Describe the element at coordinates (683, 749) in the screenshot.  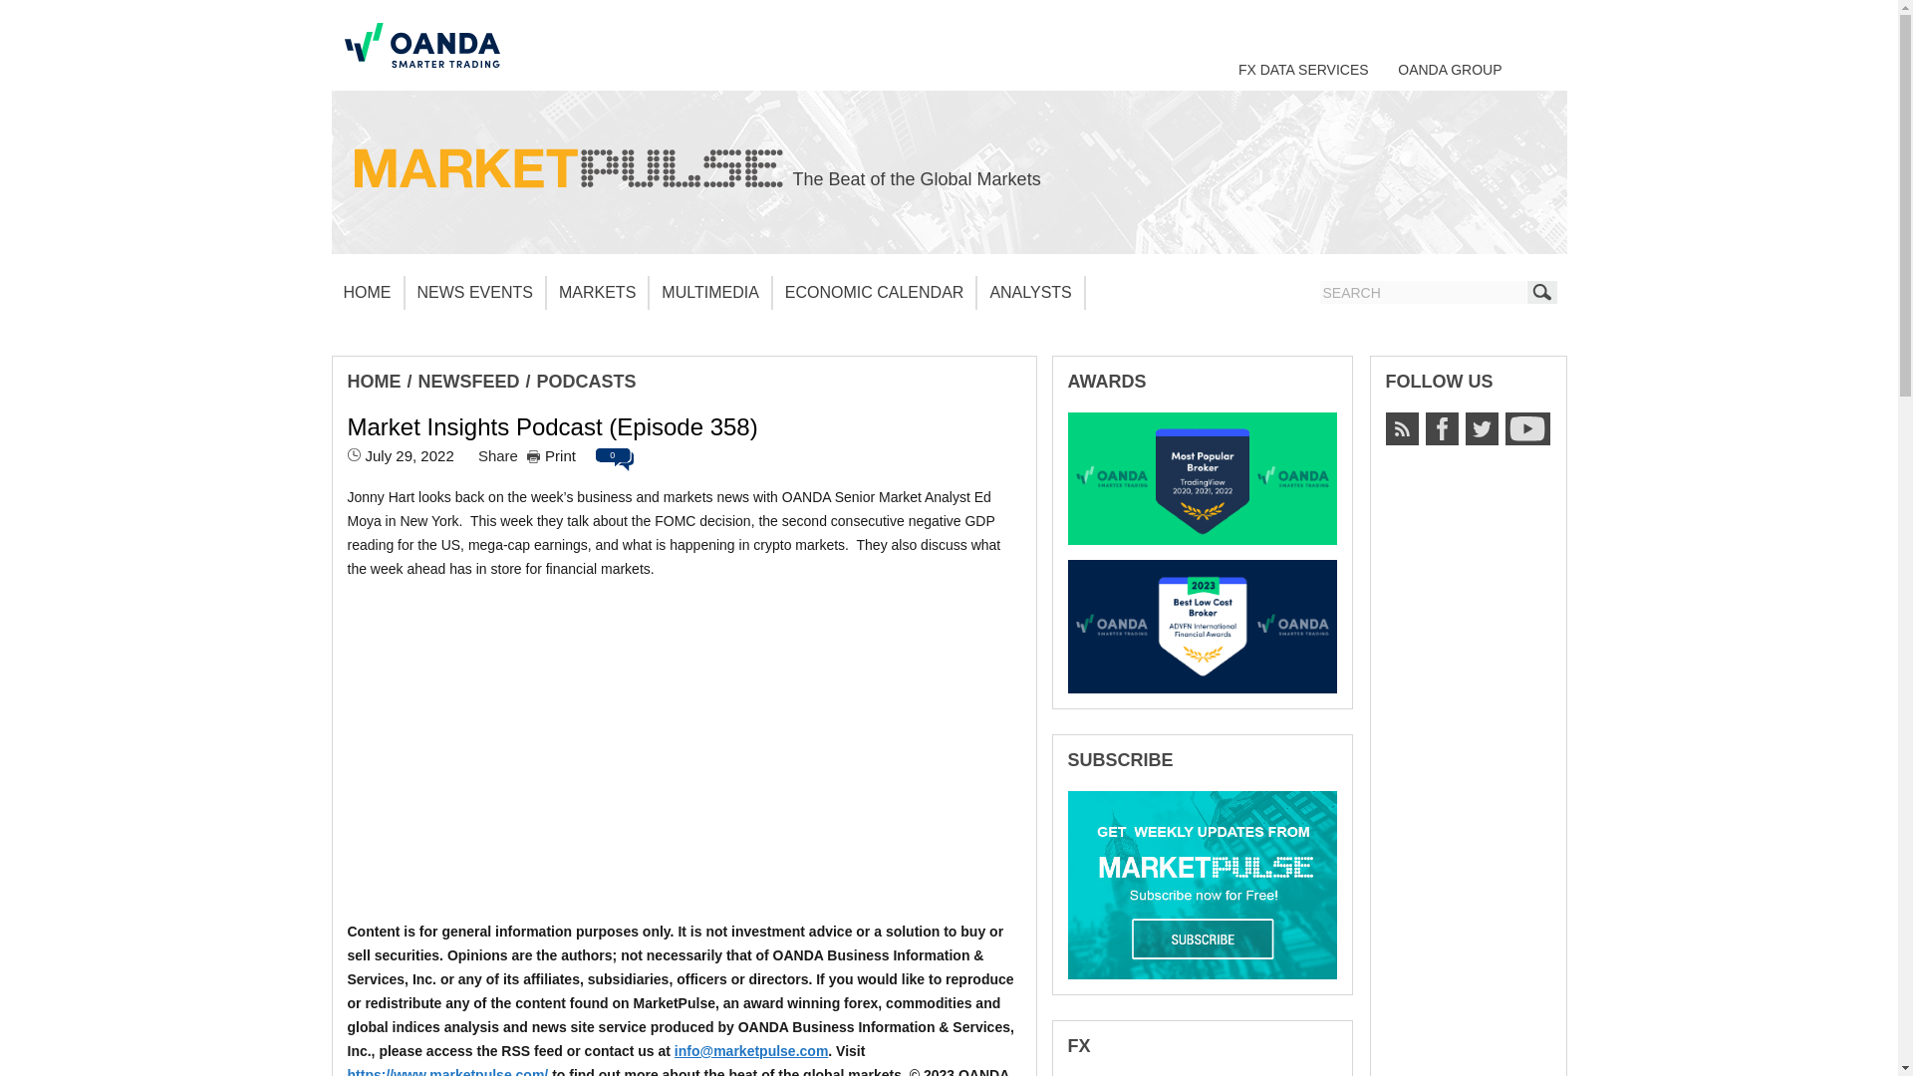
I see `Audioboom player` at that location.